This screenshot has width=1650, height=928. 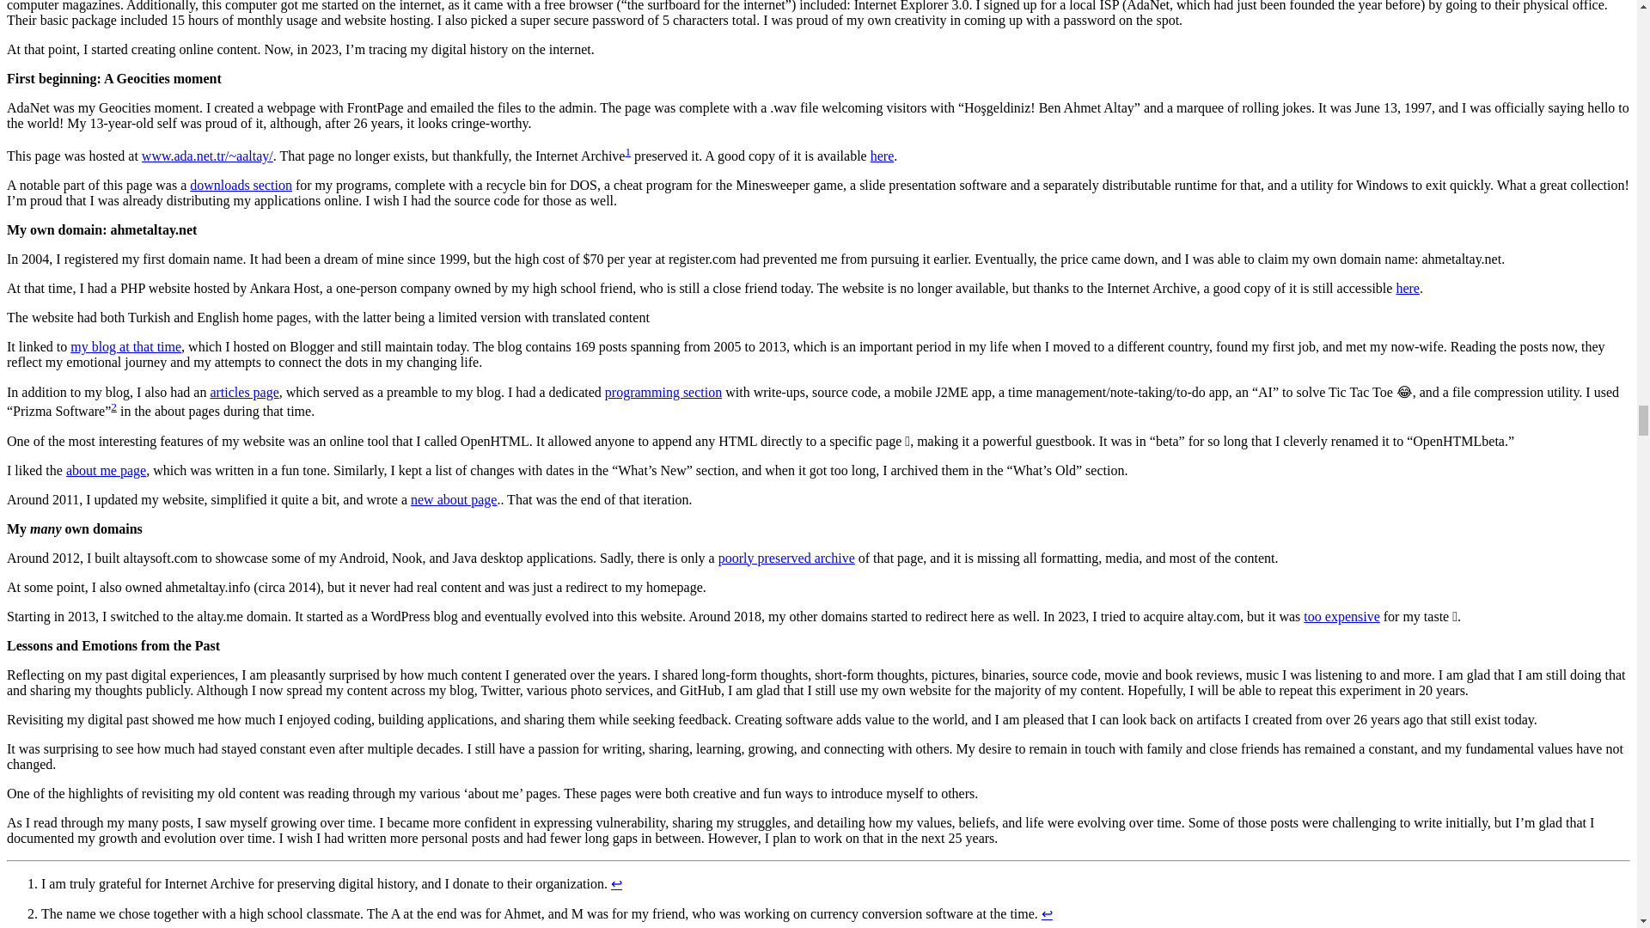 What do you see at coordinates (785, 558) in the screenshot?
I see `poorly preserved archive` at bounding box center [785, 558].